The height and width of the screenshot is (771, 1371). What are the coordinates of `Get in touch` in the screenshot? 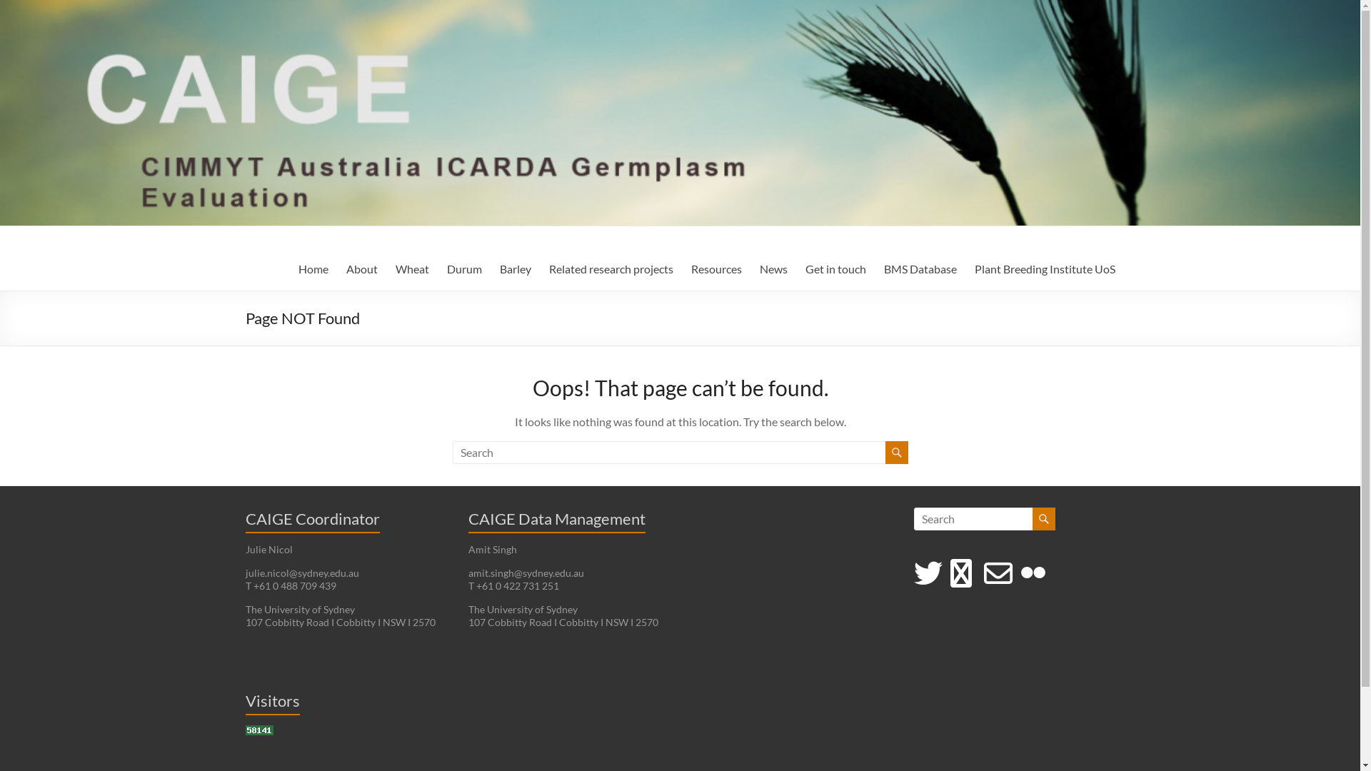 It's located at (835, 269).